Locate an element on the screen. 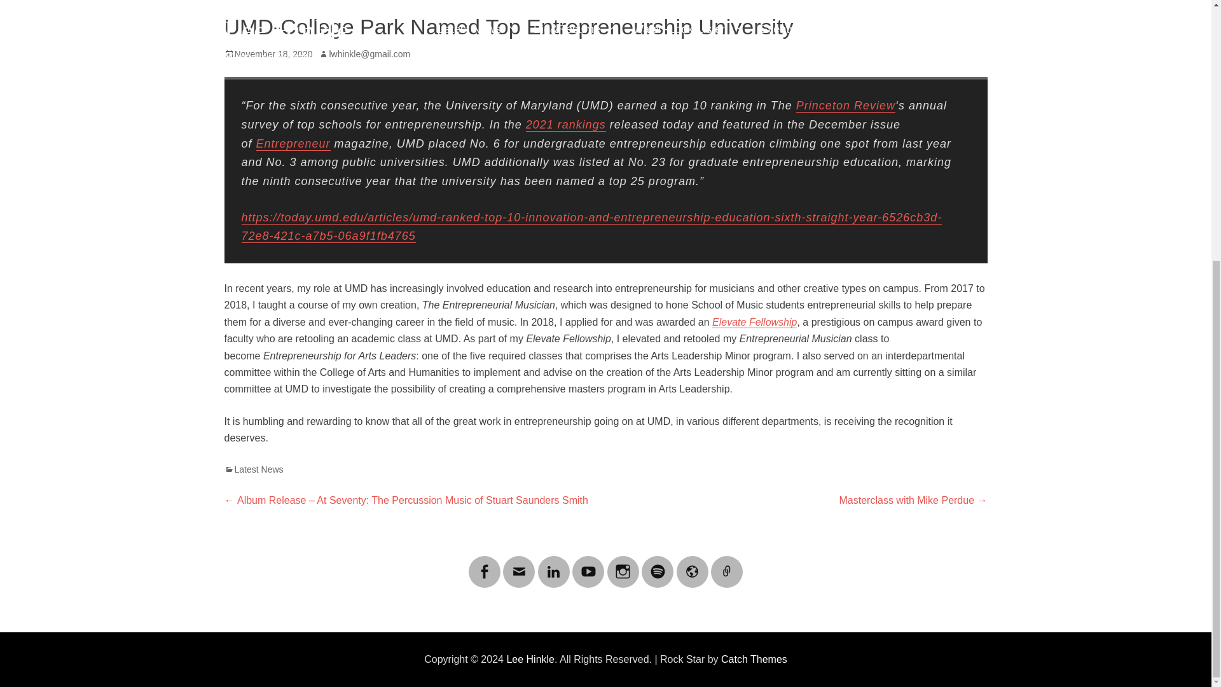 The width and height of the screenshot is (1221, 687). November 18, 2020 is located at coordinates (268, 53).